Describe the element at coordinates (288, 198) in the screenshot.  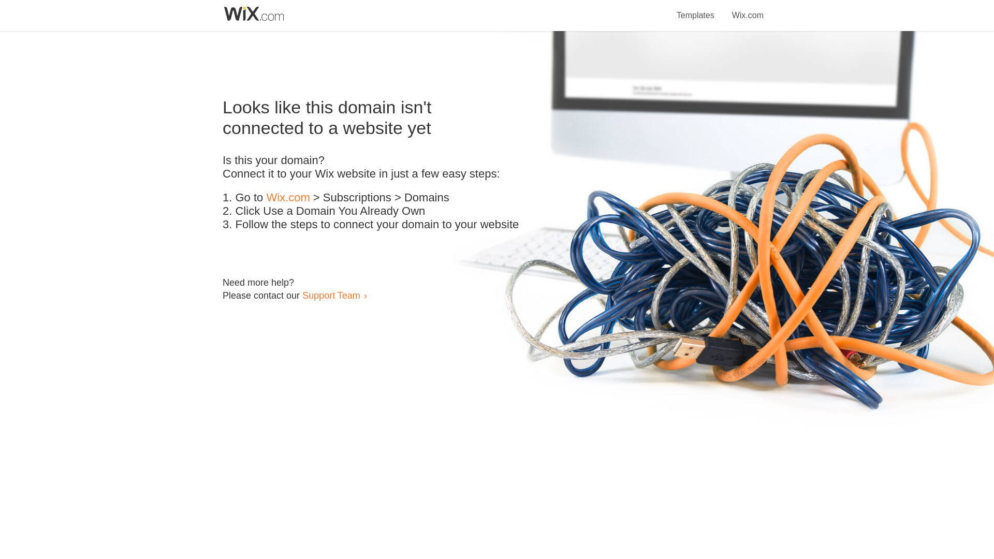
I see `Wix.com` at that location.